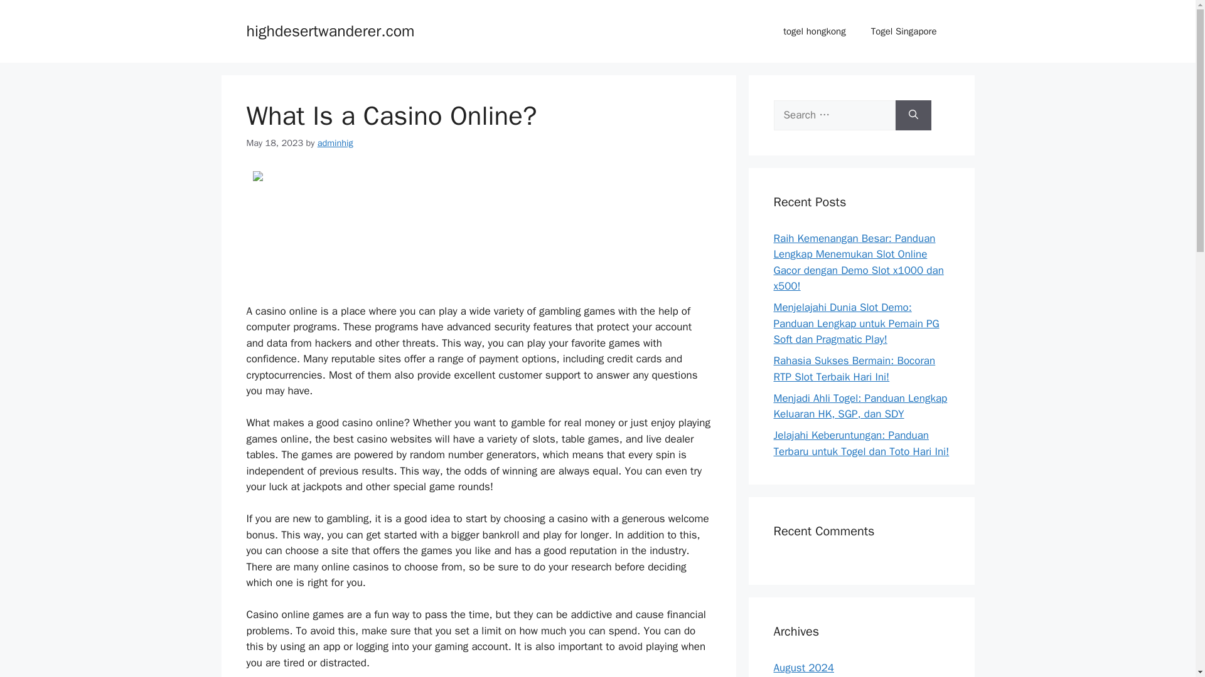  What do you see at coordinates (335, 143) in the screenshot?
I see `View all posts by adminhig` at bounding box center [335, 143].